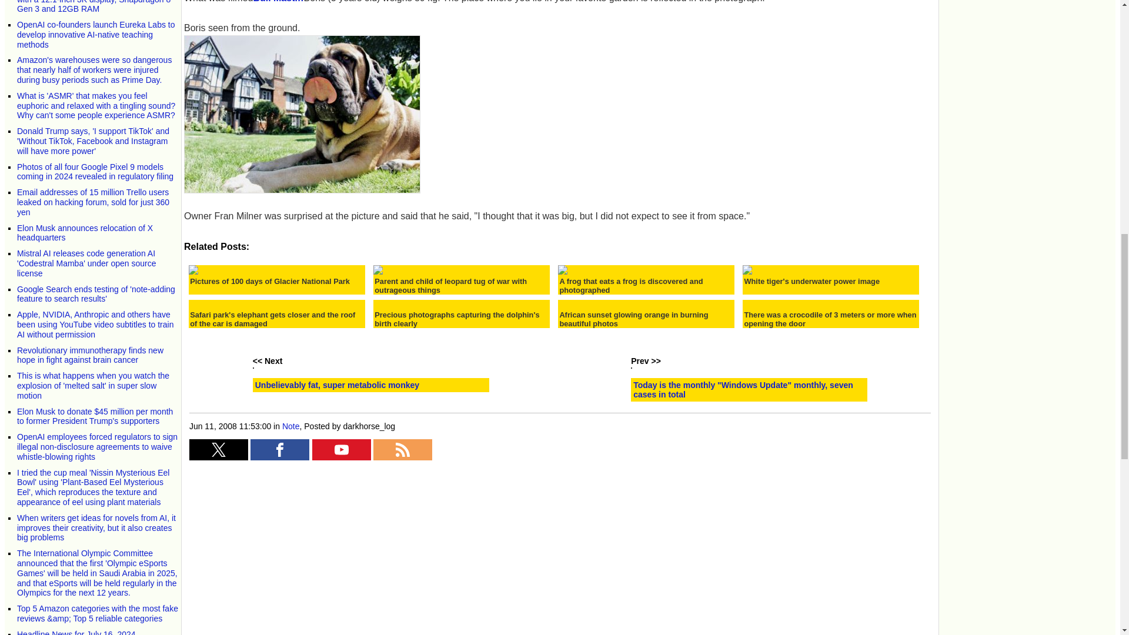 Image resolution: width=1129 pixels, height=635 pixels. I want to click on Pictures of 100 days of Glacier National Park, so click(269, 281).